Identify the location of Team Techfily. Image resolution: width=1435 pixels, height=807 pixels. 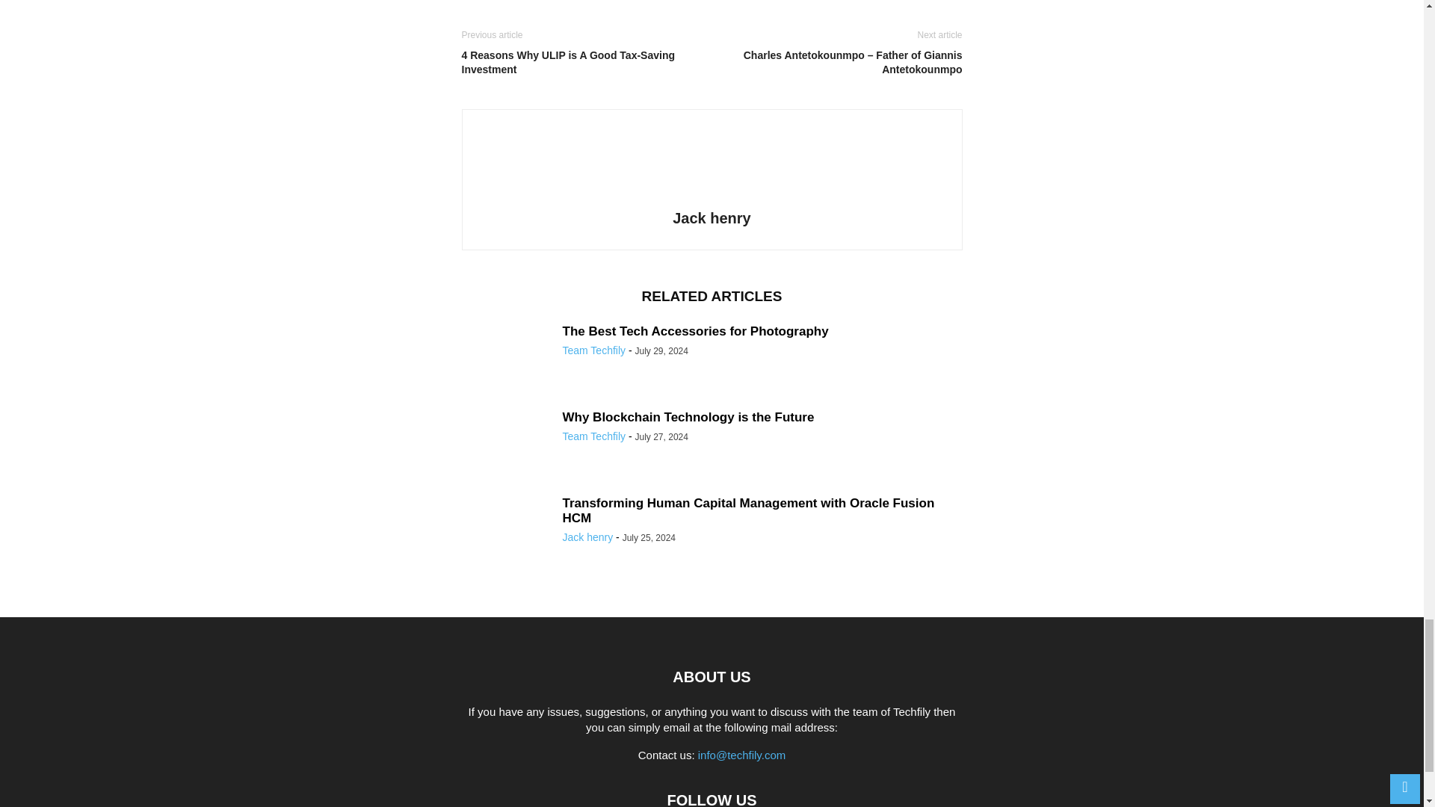
(593, 436).